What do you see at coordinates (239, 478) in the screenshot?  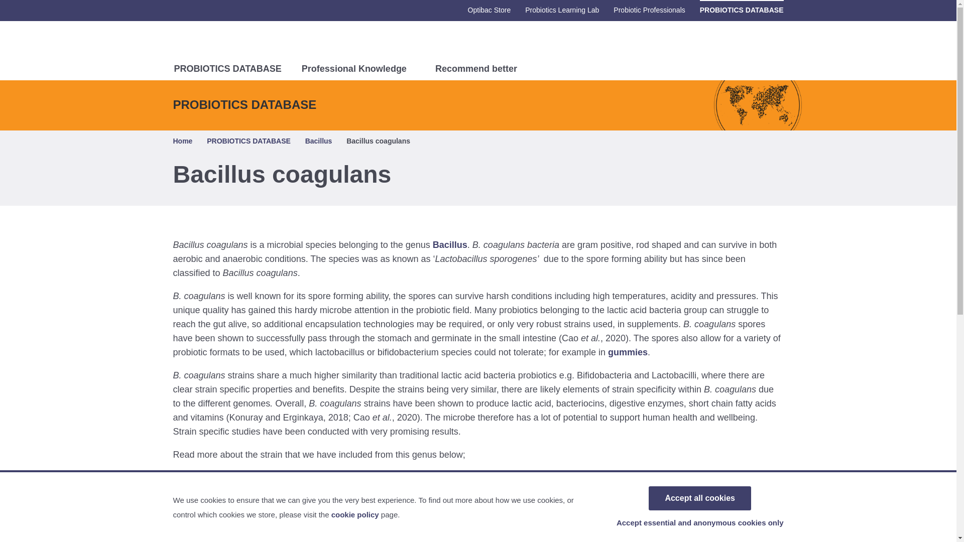 I see `Bacillus coagulans Unique IS-2` at bounding box center [239, 478].